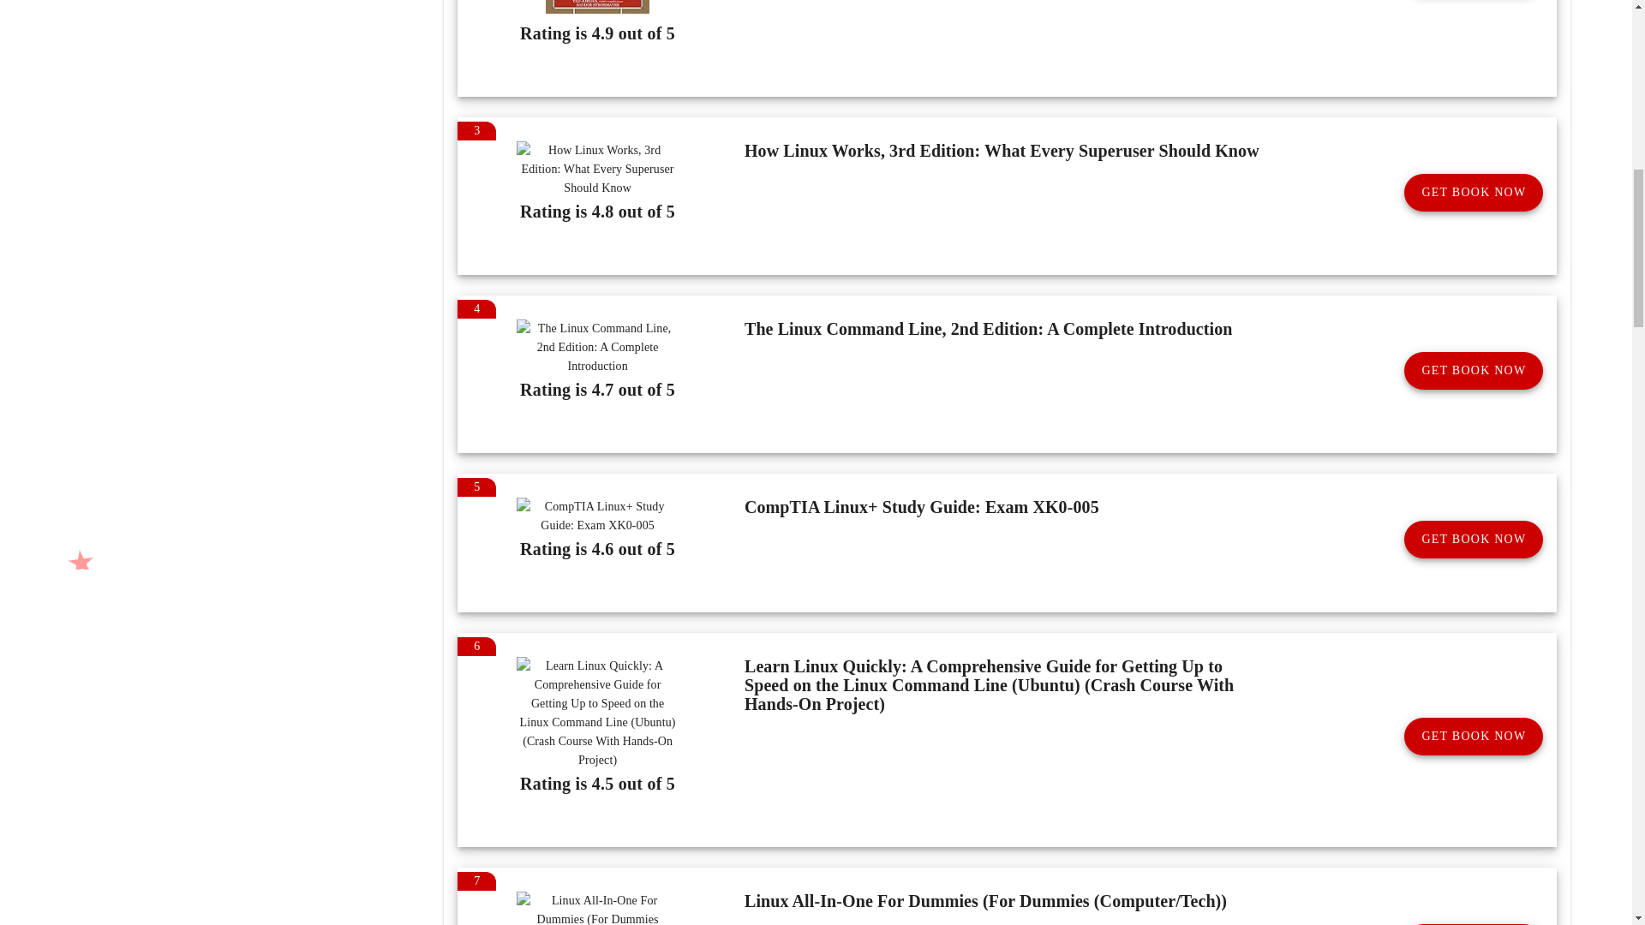 The height and width of the screenshot is (925, 1645). Describe the element at coordinates (1474, 370) in the screenshot. I see `GET BOOK NOW` at that location.